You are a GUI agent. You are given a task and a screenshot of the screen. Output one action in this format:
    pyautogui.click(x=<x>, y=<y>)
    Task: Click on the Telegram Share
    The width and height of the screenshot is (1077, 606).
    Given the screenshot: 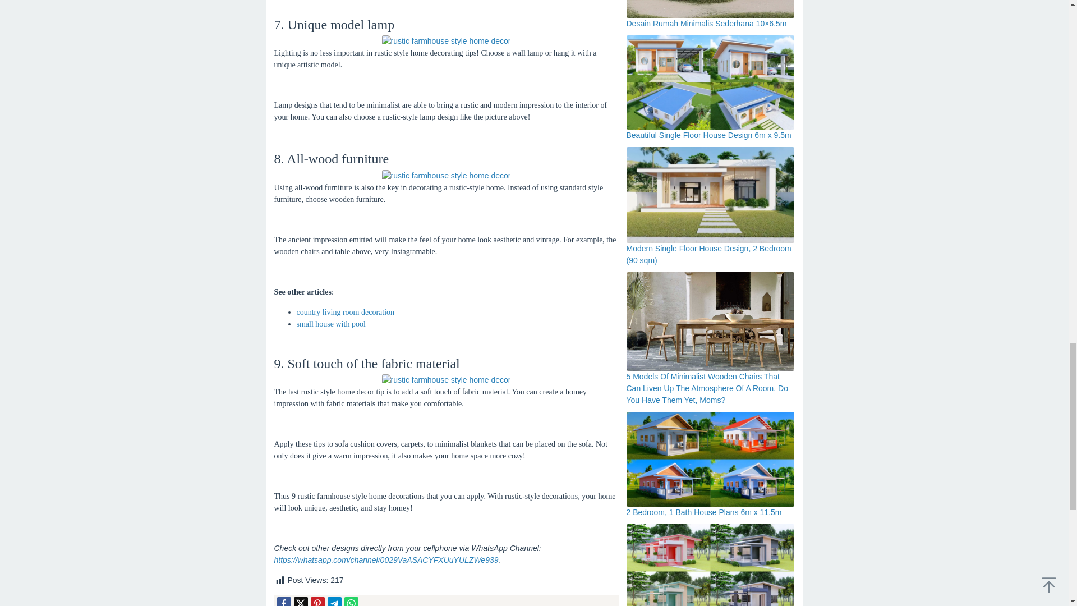 What is the action you would take?
    pyautogui.click(x=334, y=602)
    